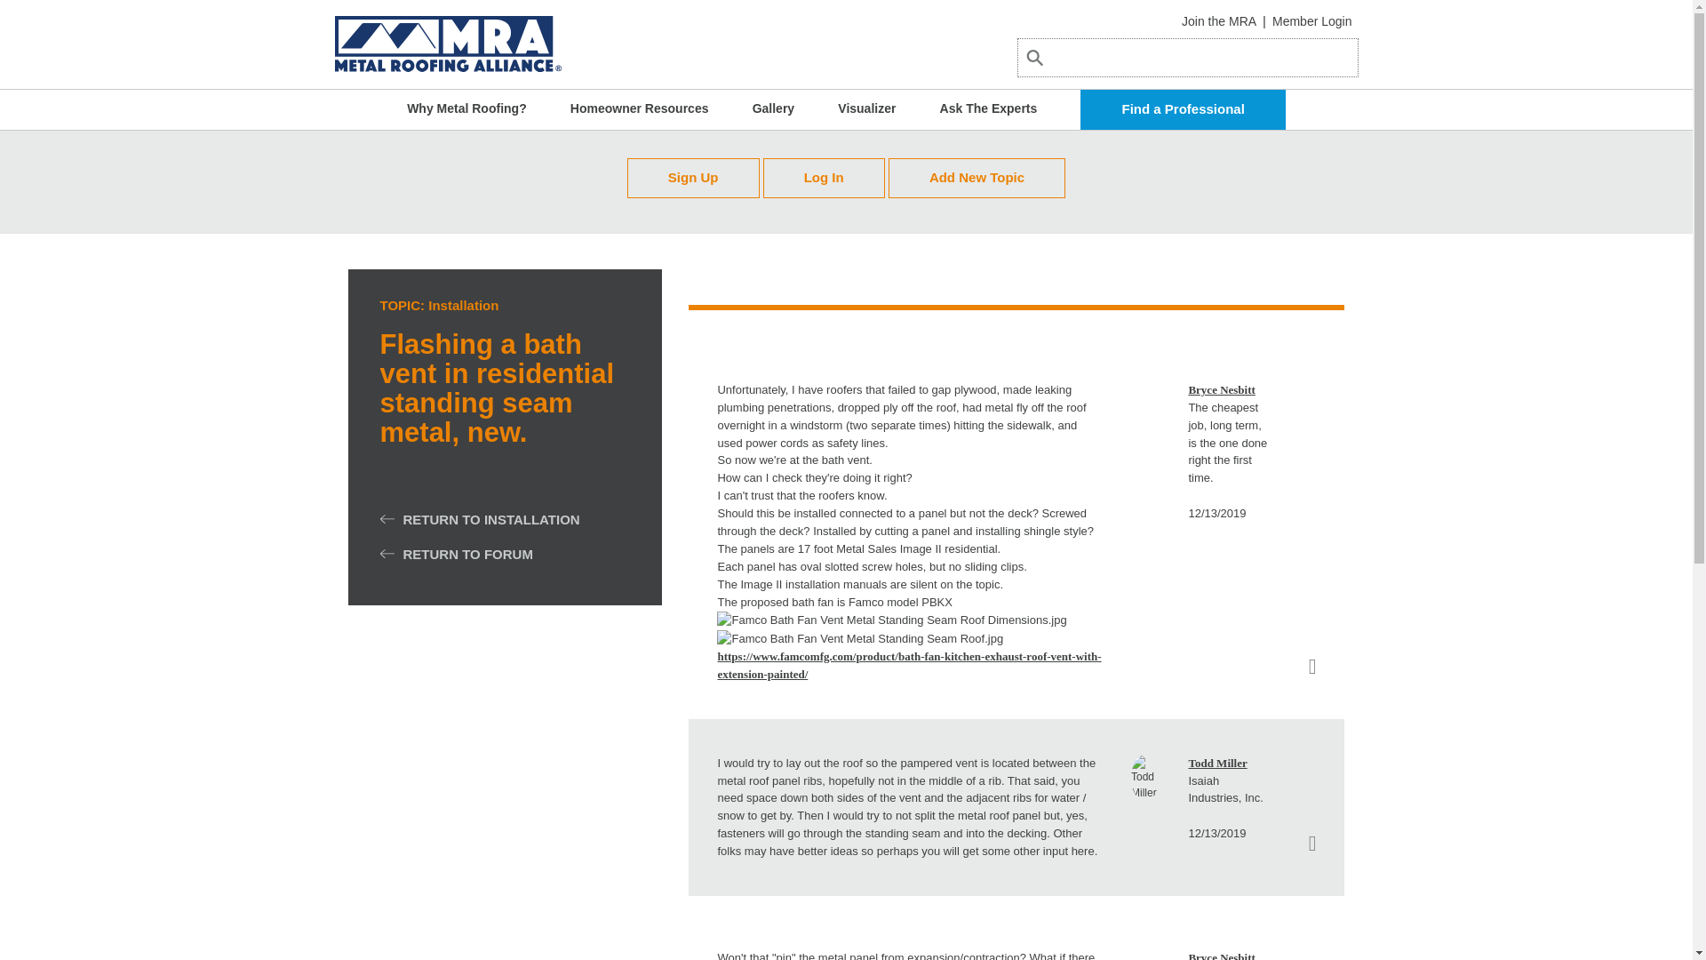 This screenshot has width=1706, height=960. Describe the element at coordinates (640, 108) in the screenshot. I see `Homeowner Resources` at that location.